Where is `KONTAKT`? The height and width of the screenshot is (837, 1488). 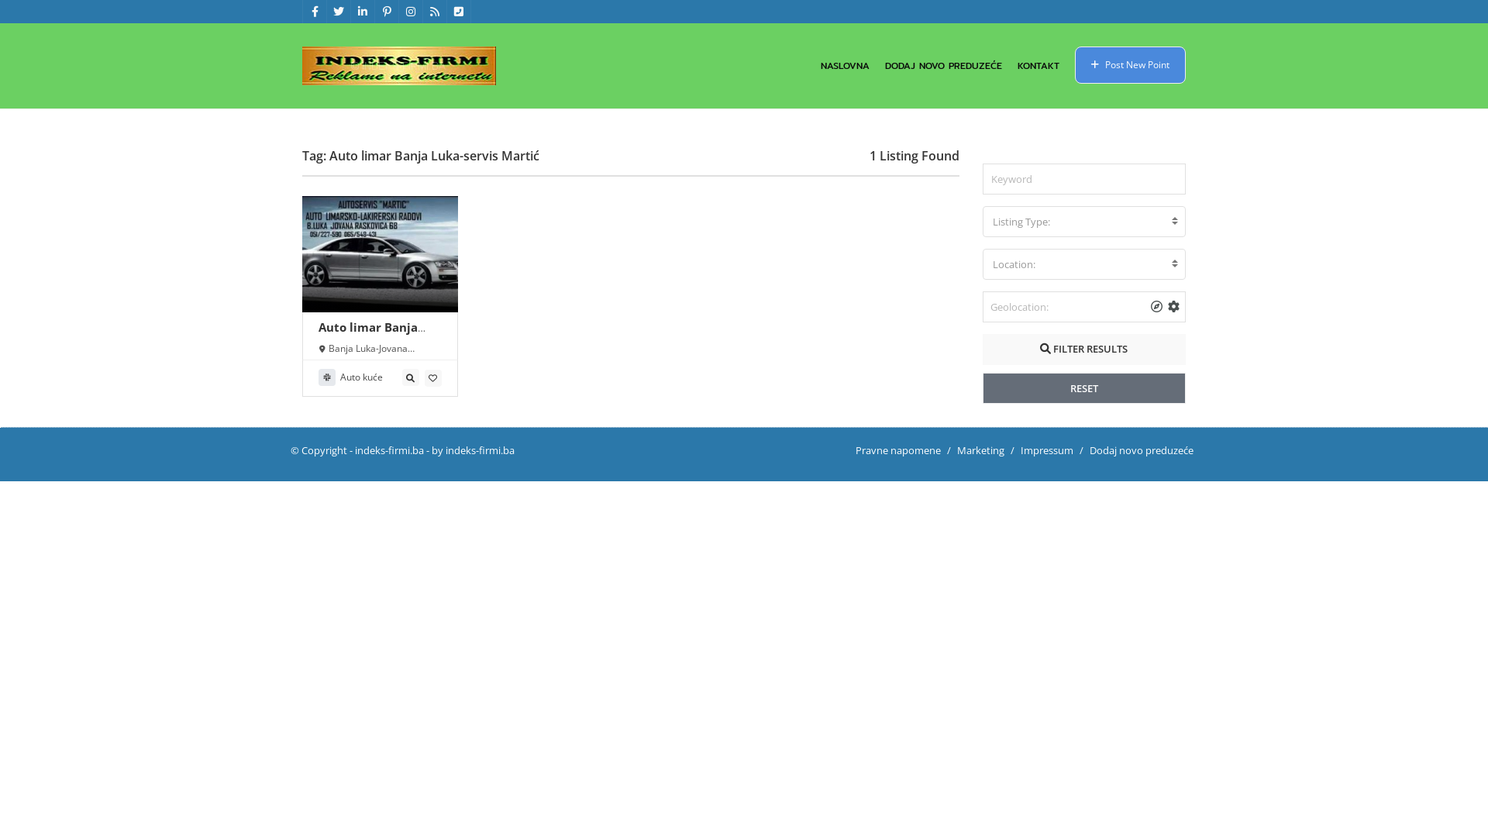 KONTAKT is located at coordinates (1038, 66).